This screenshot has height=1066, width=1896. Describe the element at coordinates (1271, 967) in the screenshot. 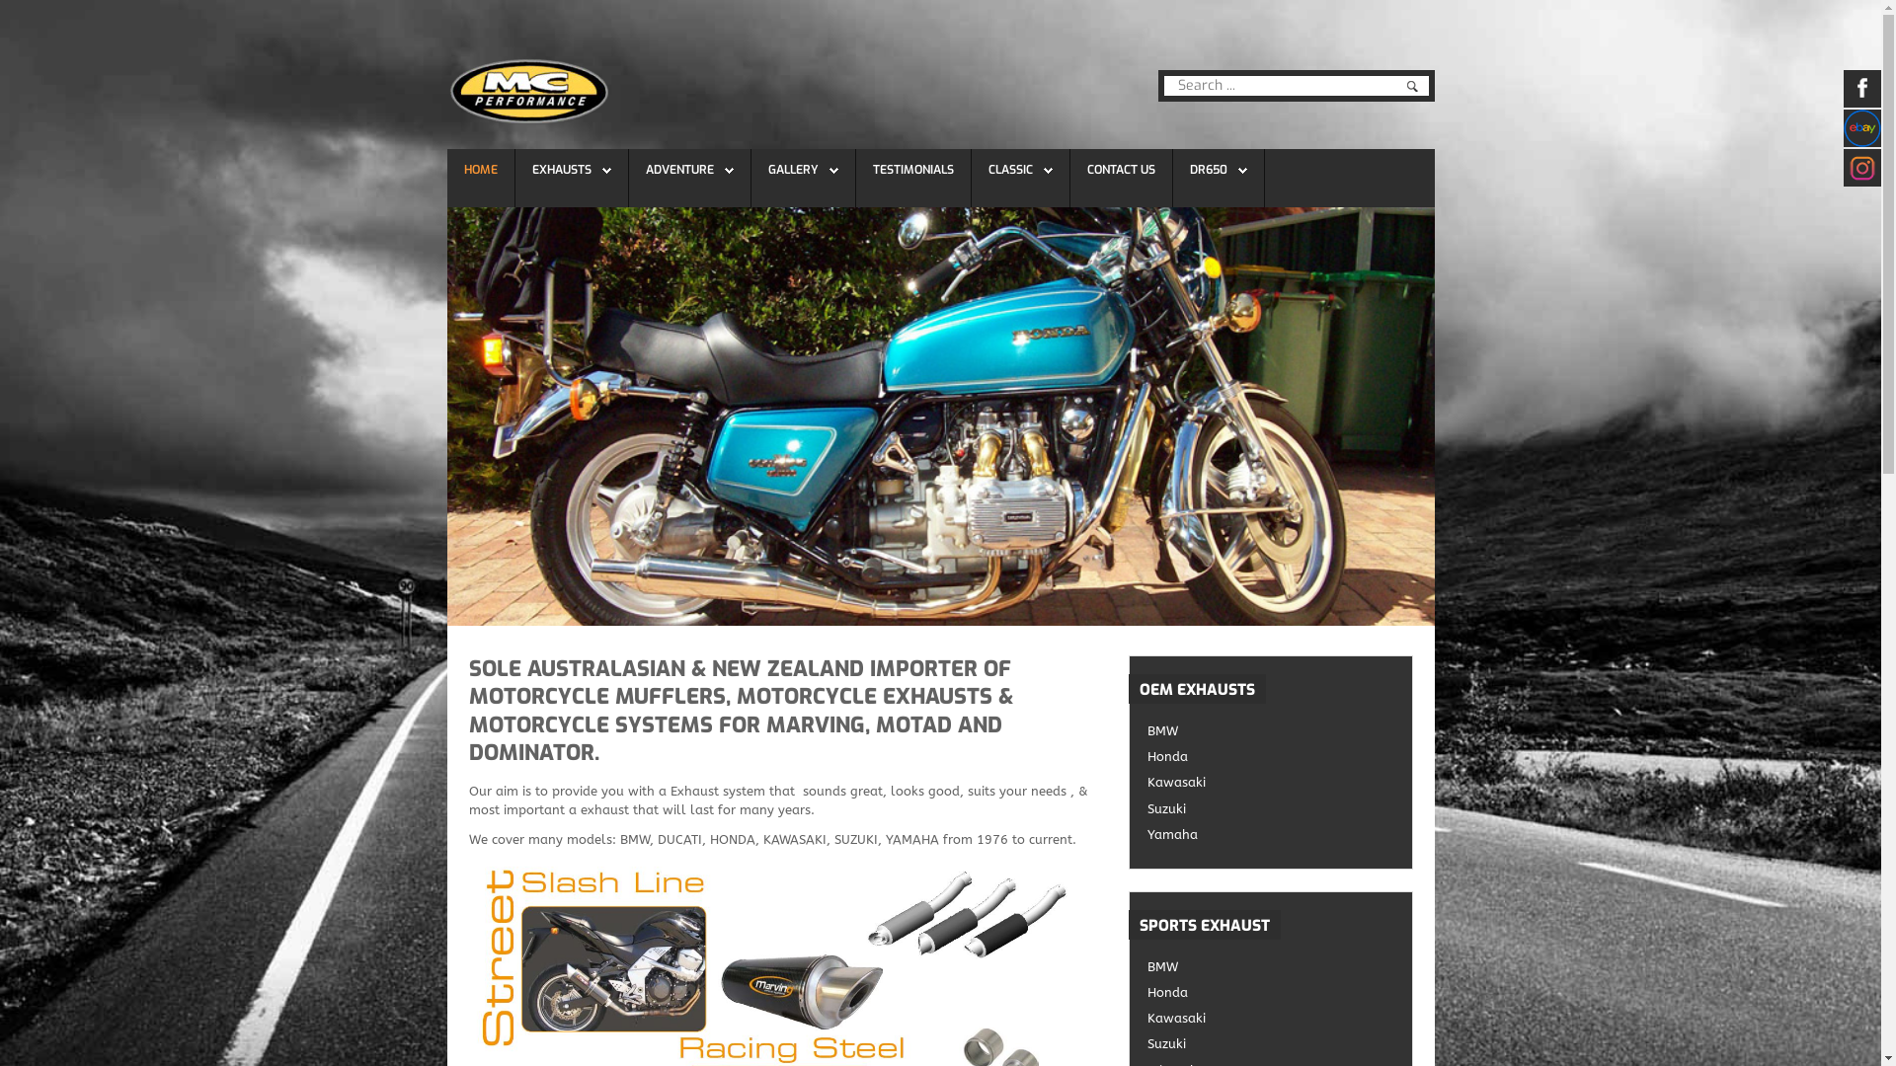

I see `BMW` at that location.